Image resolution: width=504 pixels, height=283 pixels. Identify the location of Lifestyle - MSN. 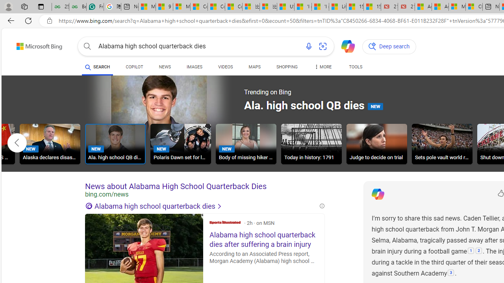
(337, 7).